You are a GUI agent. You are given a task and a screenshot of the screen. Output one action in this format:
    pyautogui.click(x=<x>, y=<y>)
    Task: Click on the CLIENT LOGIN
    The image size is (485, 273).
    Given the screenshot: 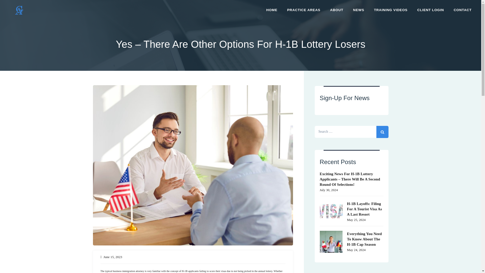 What is the action you would take?
    pyautogui.click(x=430, y=10)
    